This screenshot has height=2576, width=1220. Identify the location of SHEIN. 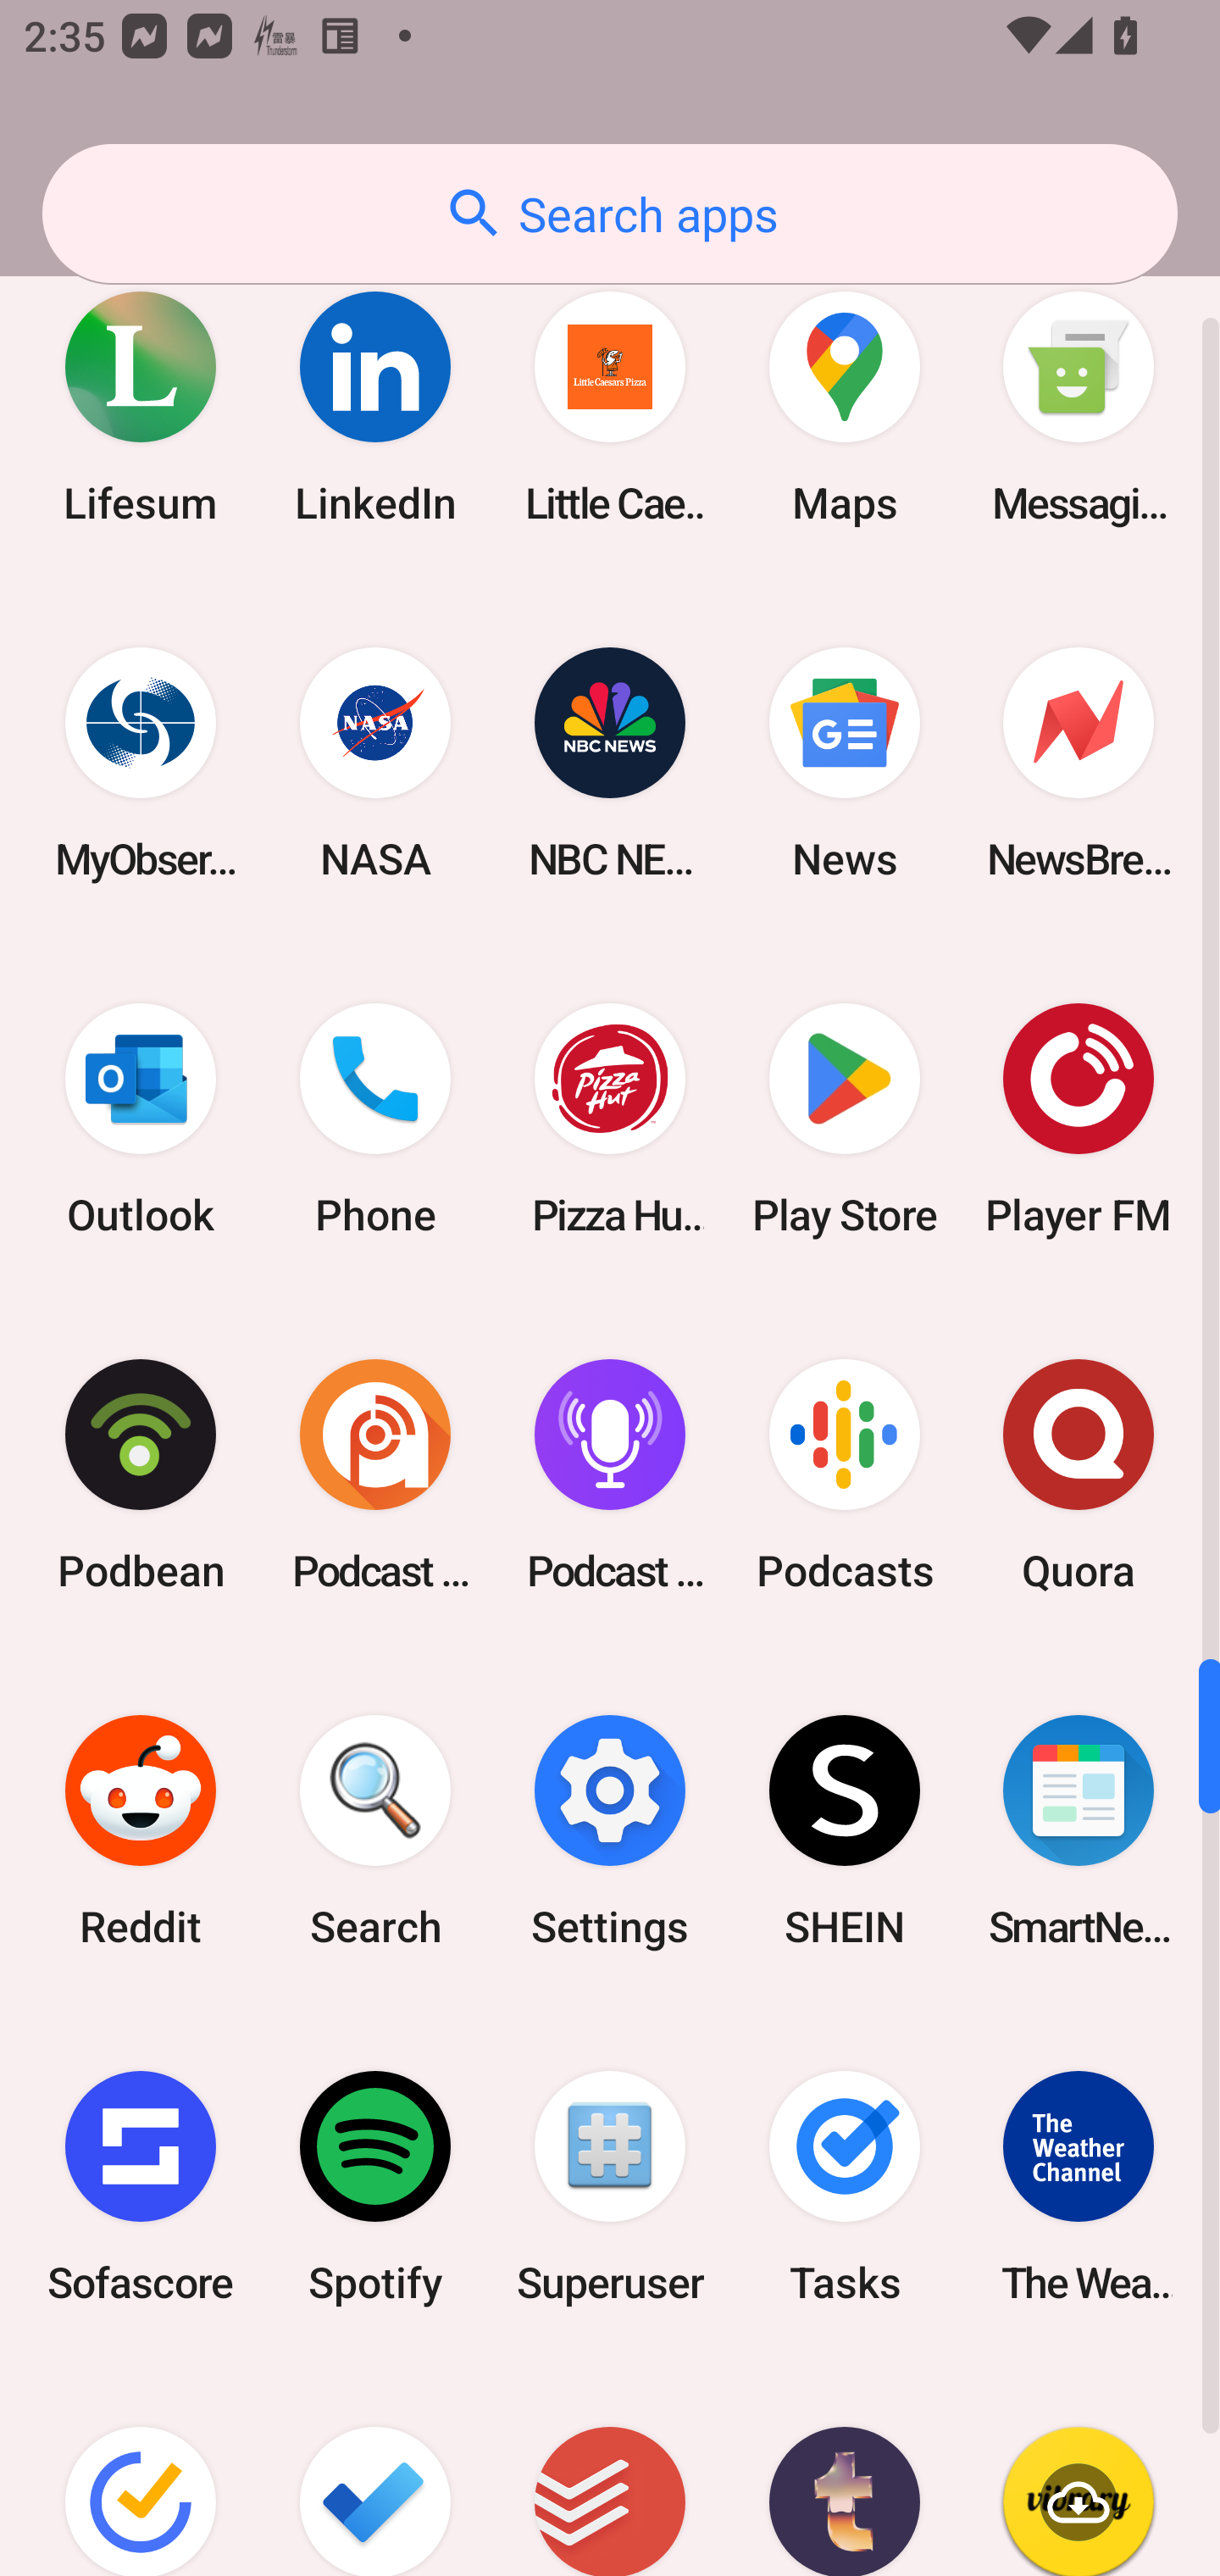
(844, 1831).